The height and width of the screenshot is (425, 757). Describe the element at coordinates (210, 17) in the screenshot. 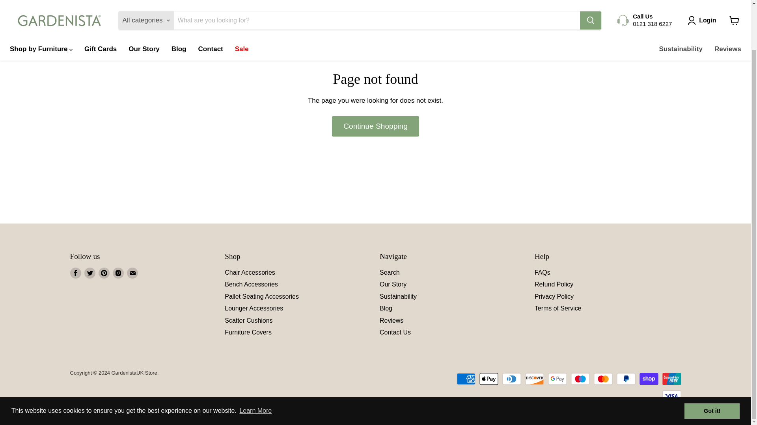

I see `Contact` at that location.